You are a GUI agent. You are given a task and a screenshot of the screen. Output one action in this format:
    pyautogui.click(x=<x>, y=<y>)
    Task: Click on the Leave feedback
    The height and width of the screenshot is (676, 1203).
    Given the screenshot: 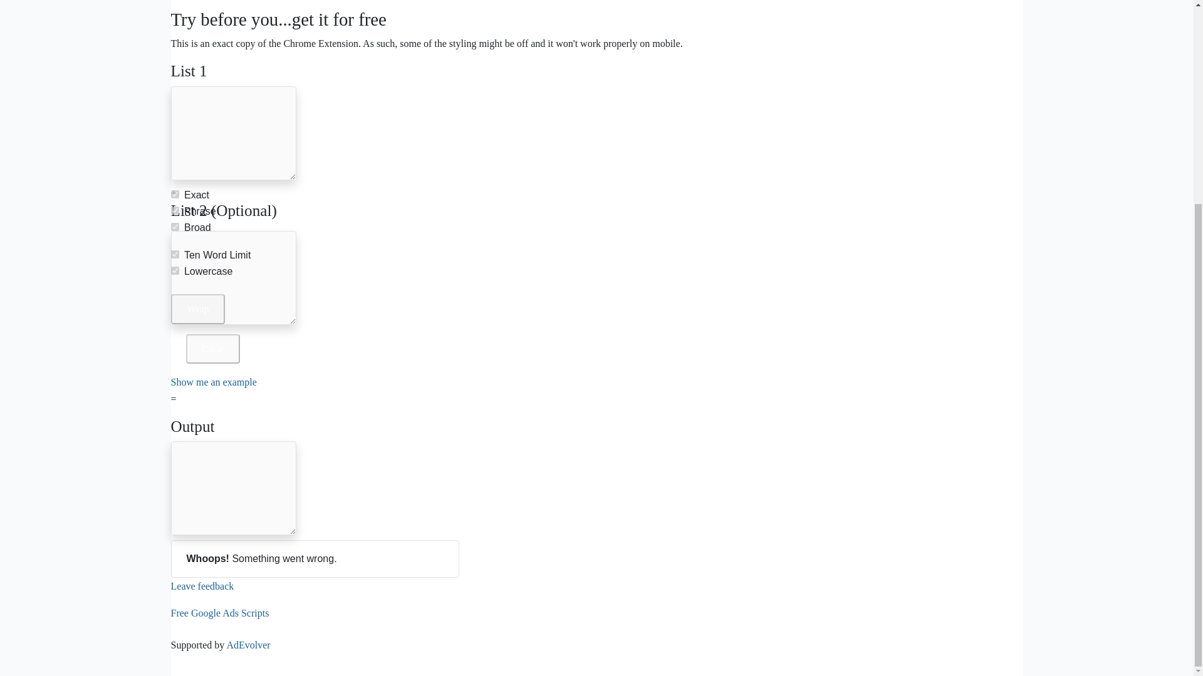 What is the action you would take?
    pyautogui.click(x=202, y=586)
    